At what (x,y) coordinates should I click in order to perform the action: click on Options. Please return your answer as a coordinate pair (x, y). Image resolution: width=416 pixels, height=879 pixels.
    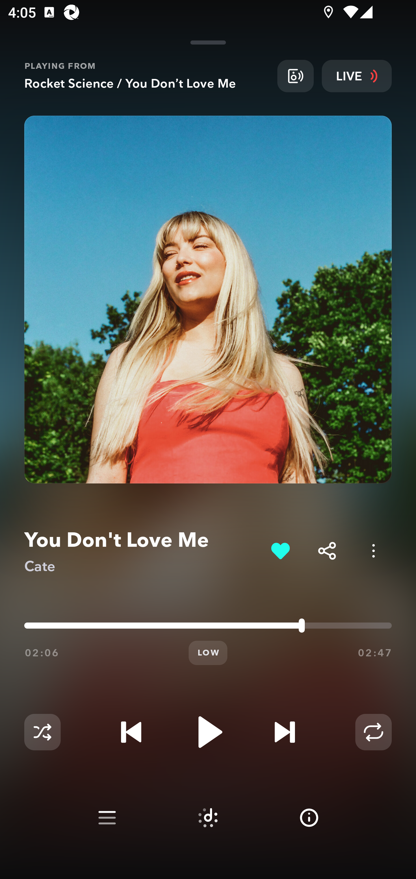
    Looking at the image, I should click on (373, 551).